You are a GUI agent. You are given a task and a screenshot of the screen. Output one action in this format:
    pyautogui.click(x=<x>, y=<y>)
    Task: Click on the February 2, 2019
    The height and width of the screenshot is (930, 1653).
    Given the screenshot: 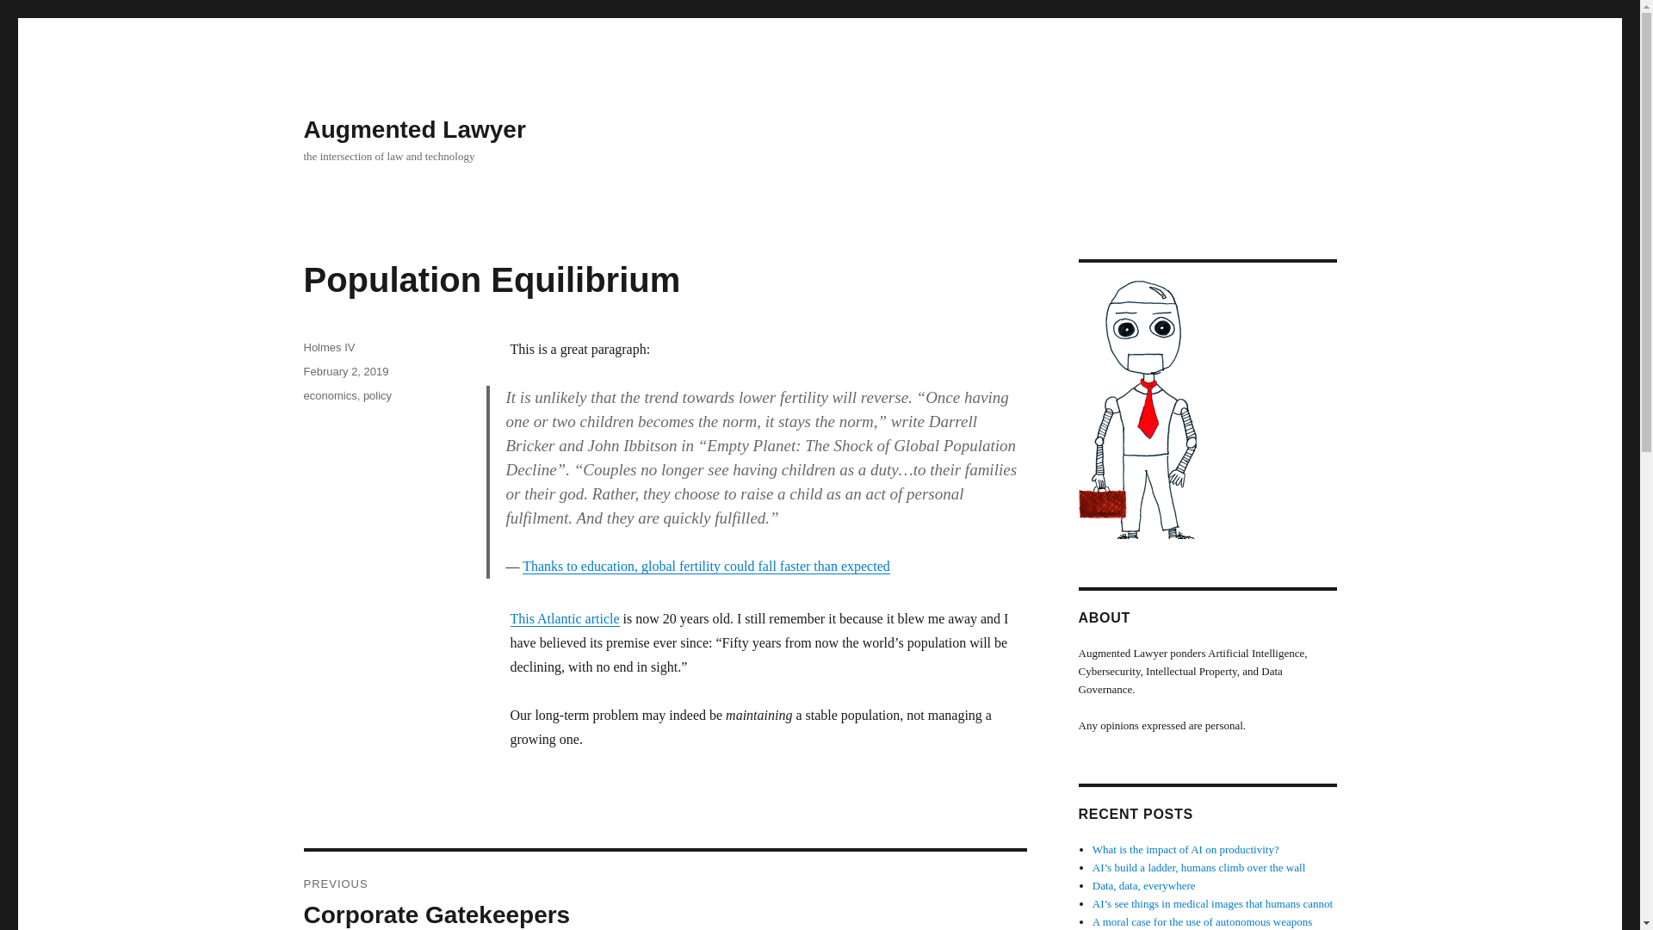 What is the action you would take?
    pyautogui.click(x=345, y=371)
    